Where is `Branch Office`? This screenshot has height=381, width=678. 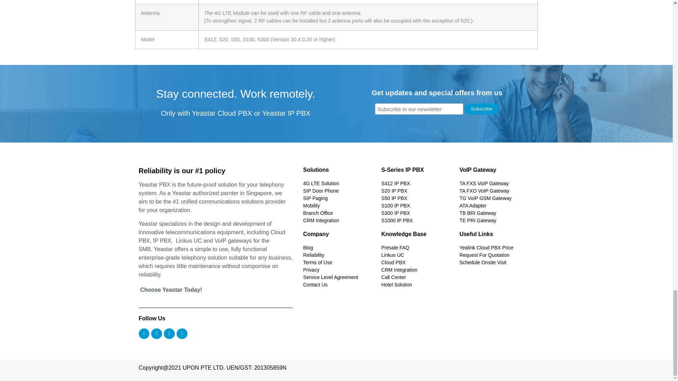
Branch Office is located at coordinates (338, 213).